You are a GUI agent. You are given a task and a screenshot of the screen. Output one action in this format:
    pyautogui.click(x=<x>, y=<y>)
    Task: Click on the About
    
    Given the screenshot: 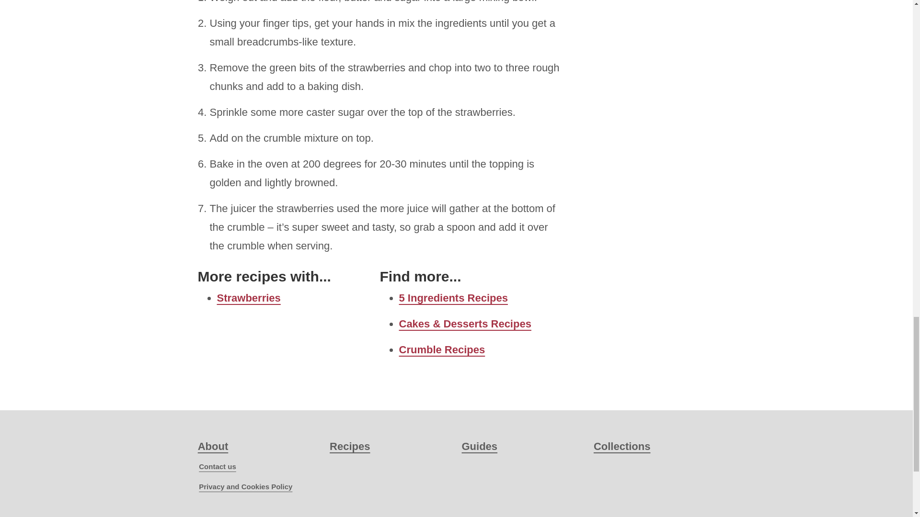 What is the action you would take?
    pyautogui.click(x=213, y=446)
    